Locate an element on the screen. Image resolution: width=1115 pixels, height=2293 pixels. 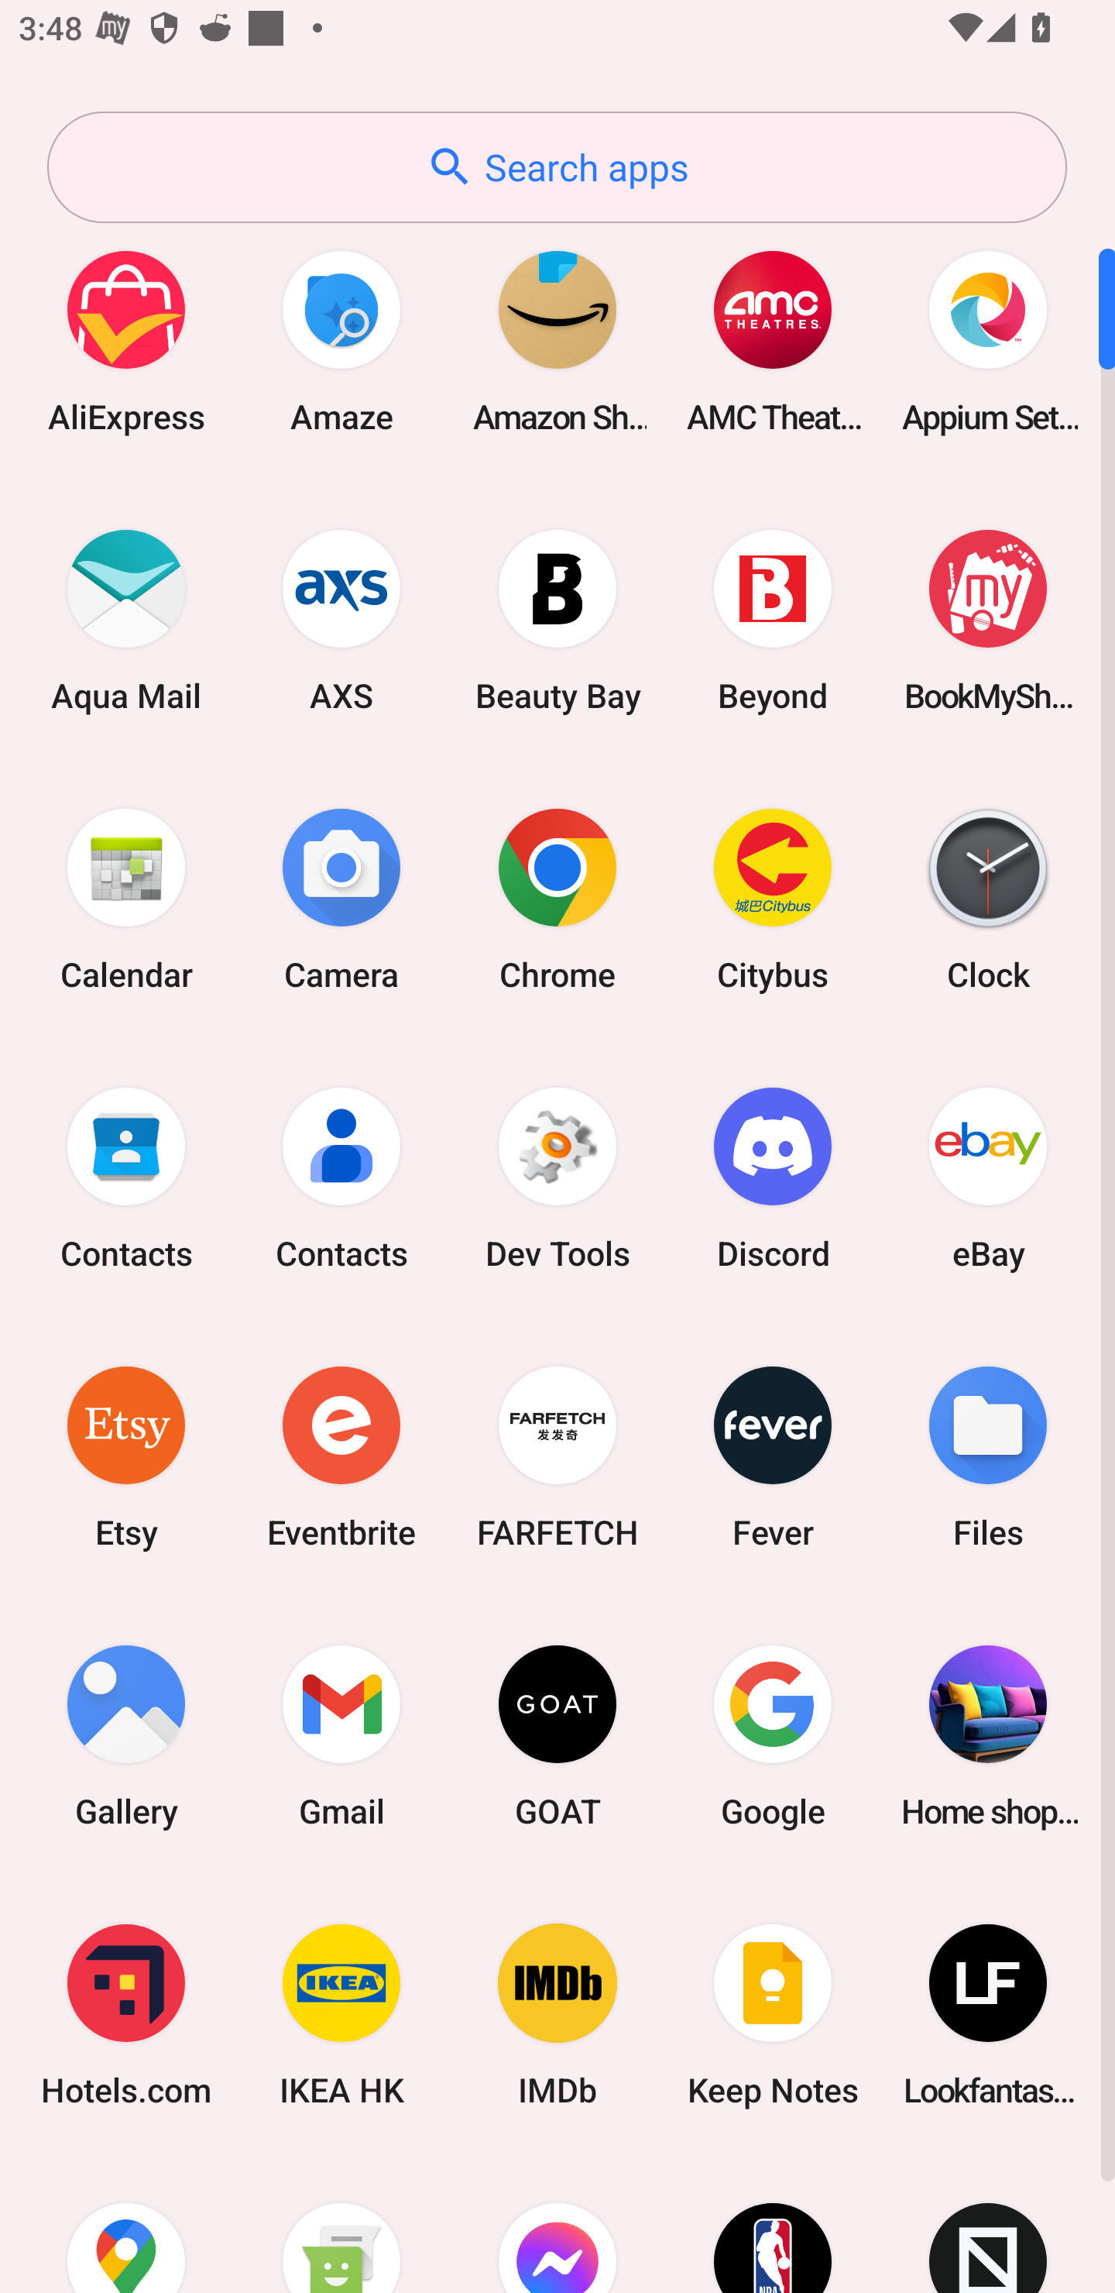
Hotels.com is located at coordinates (126, 2016).